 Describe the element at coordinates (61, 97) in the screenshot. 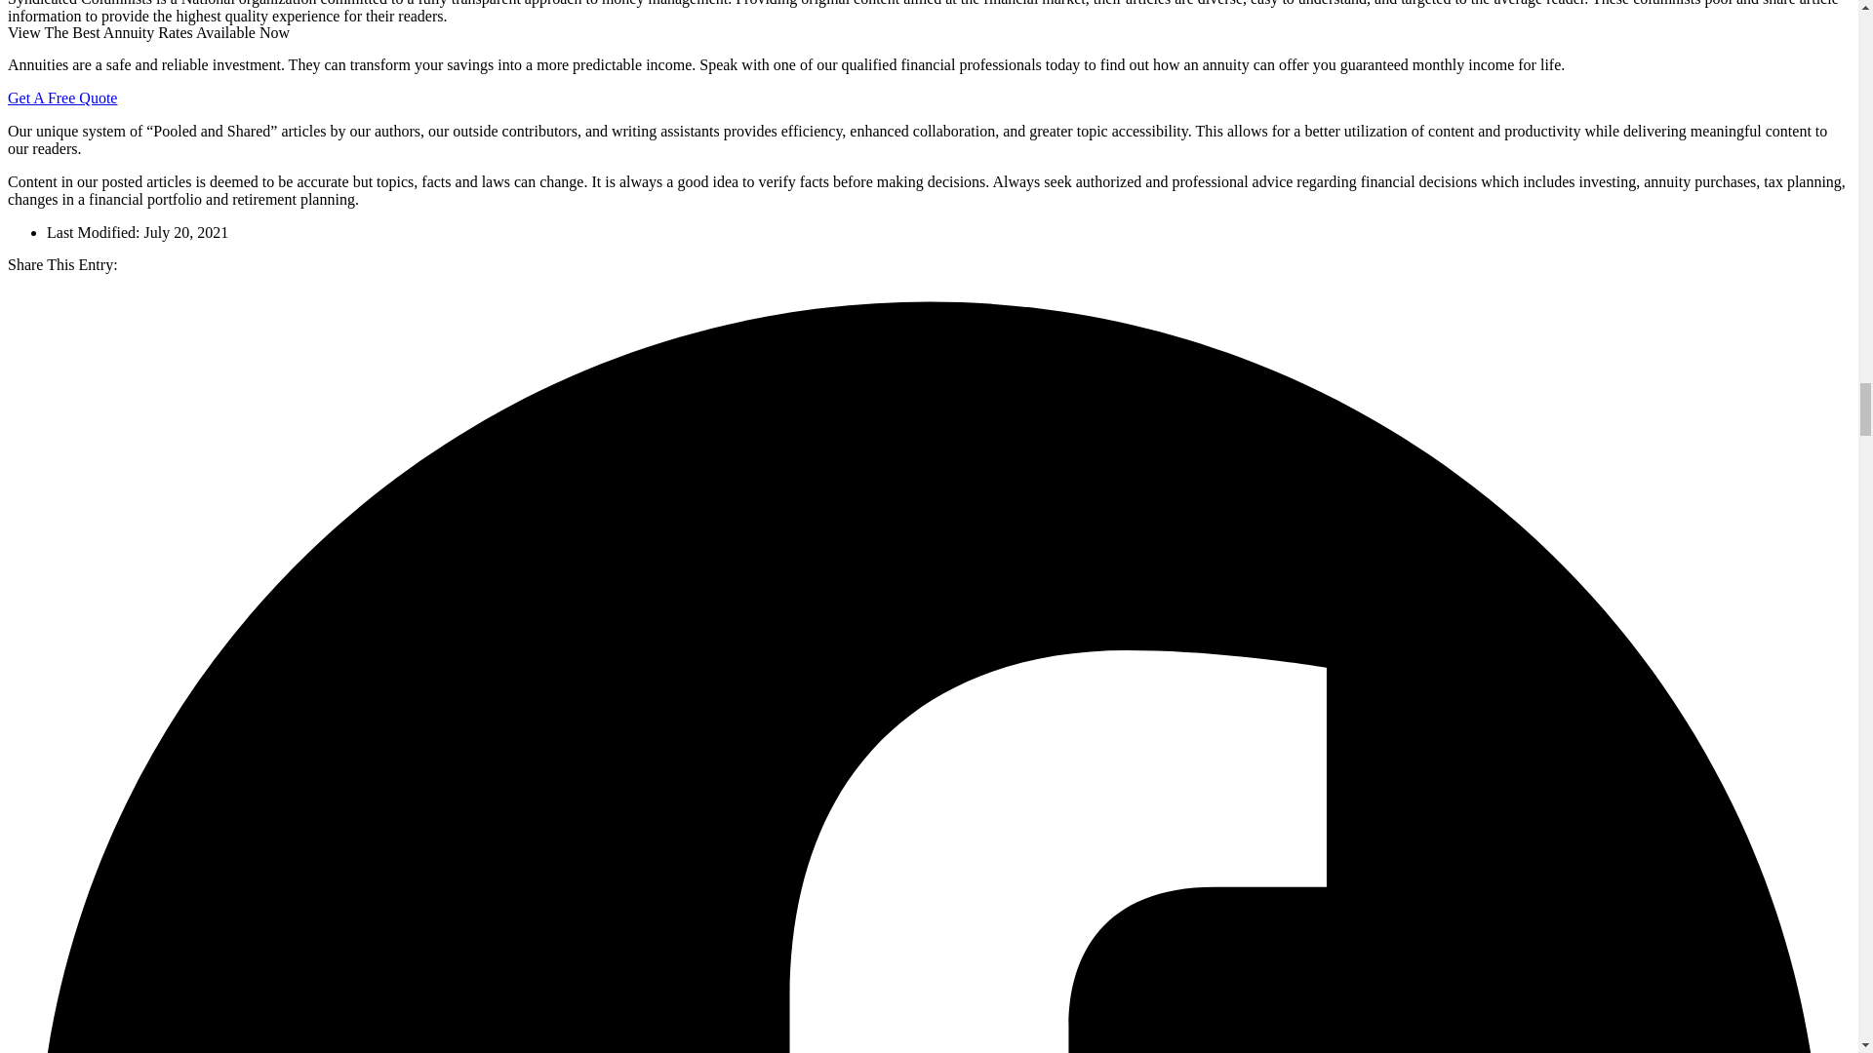

I see `Get A Free Quote` at that location.